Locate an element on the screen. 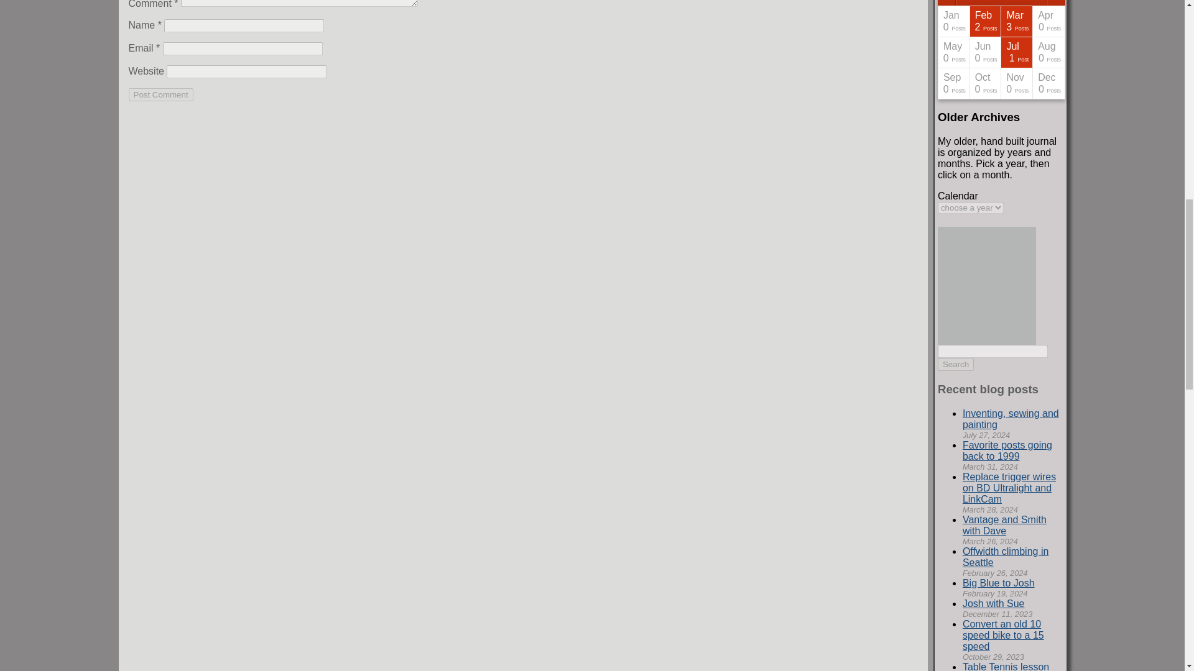  April, 2023 - 1 Post is located at coordinates (922, 21).